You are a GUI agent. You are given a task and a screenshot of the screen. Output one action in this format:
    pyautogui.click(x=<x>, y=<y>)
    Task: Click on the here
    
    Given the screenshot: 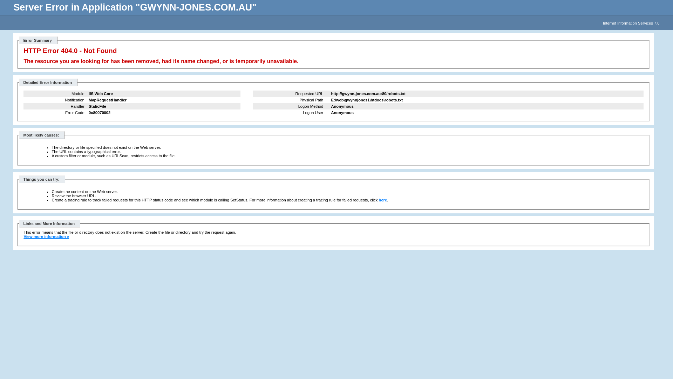 What is the action you would take?
    pyautogui.click(x=383, y=200)
    